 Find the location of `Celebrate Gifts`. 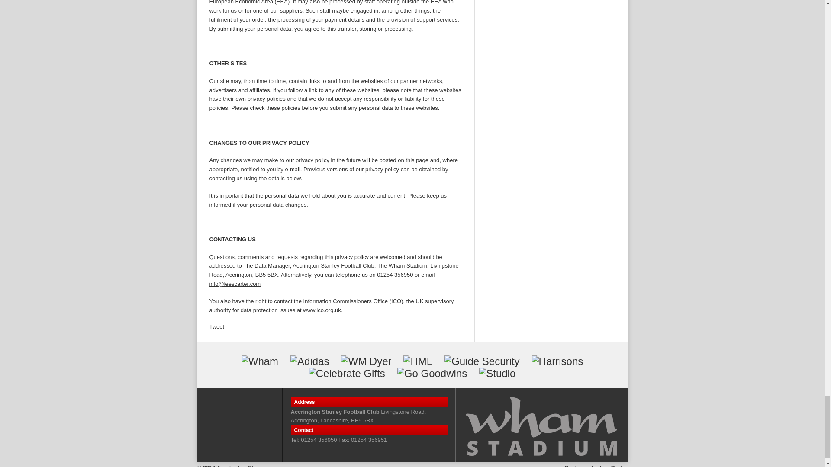

Celebrate Gifts is located at coordinates (347, 374).